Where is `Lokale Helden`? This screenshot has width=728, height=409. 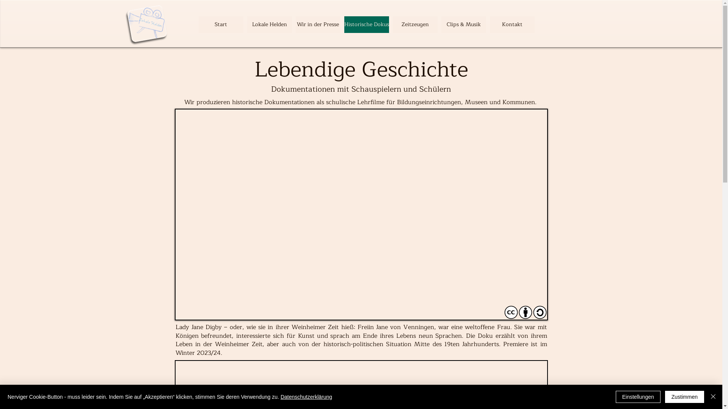 Lokale Helden is located at coordinates (151, 19).